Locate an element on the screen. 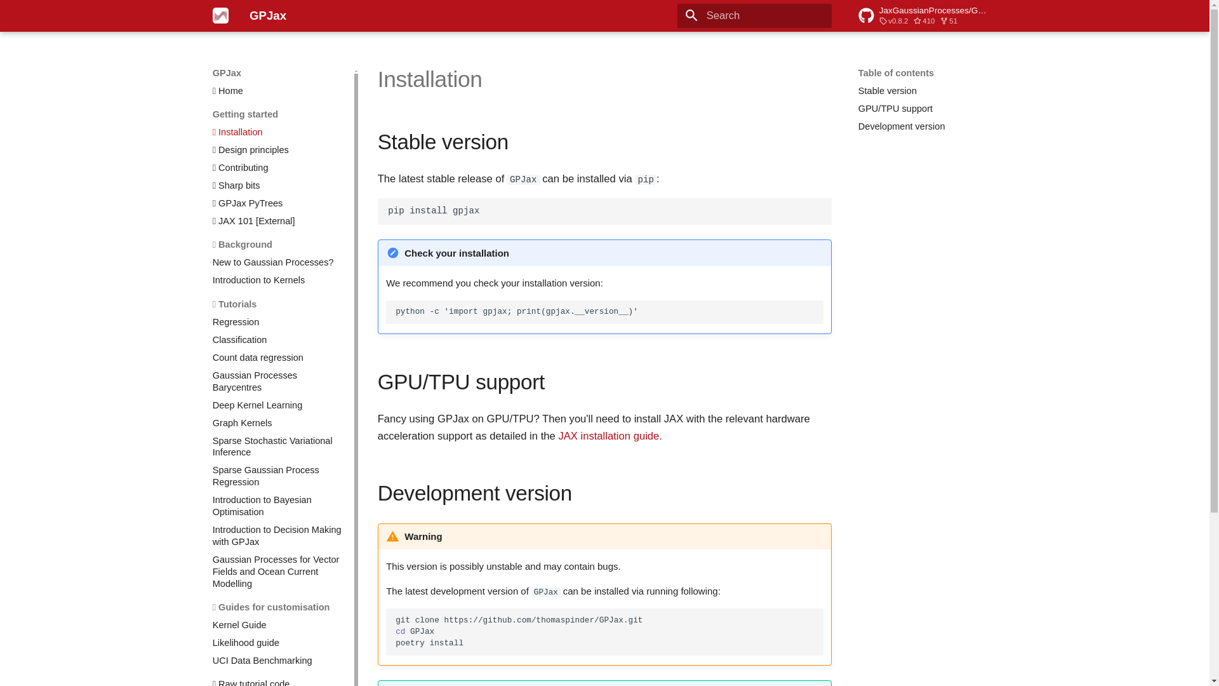 The image size is (1219, 686). Introduction to Kernels is located at coordinates (278, 281).